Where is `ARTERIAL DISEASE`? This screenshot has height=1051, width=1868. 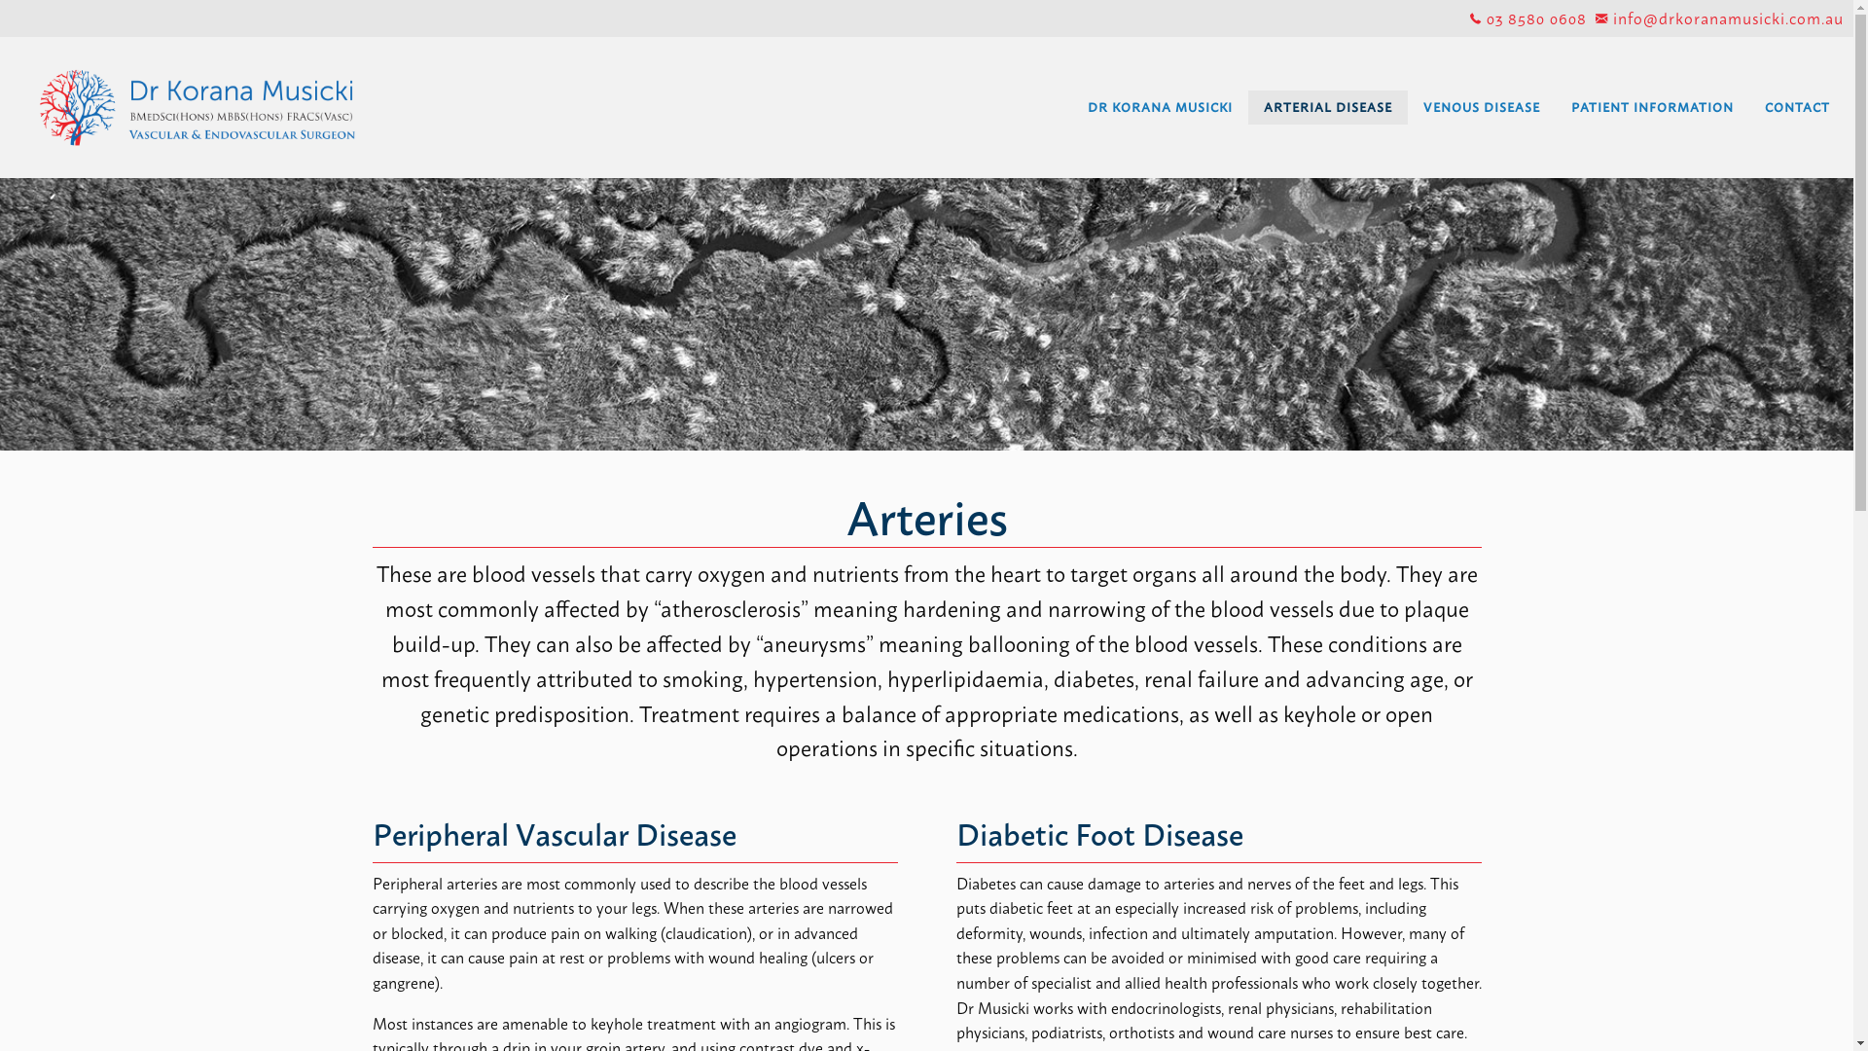
ARTERIAL DISEASE is located at coordinates (1328, 107).